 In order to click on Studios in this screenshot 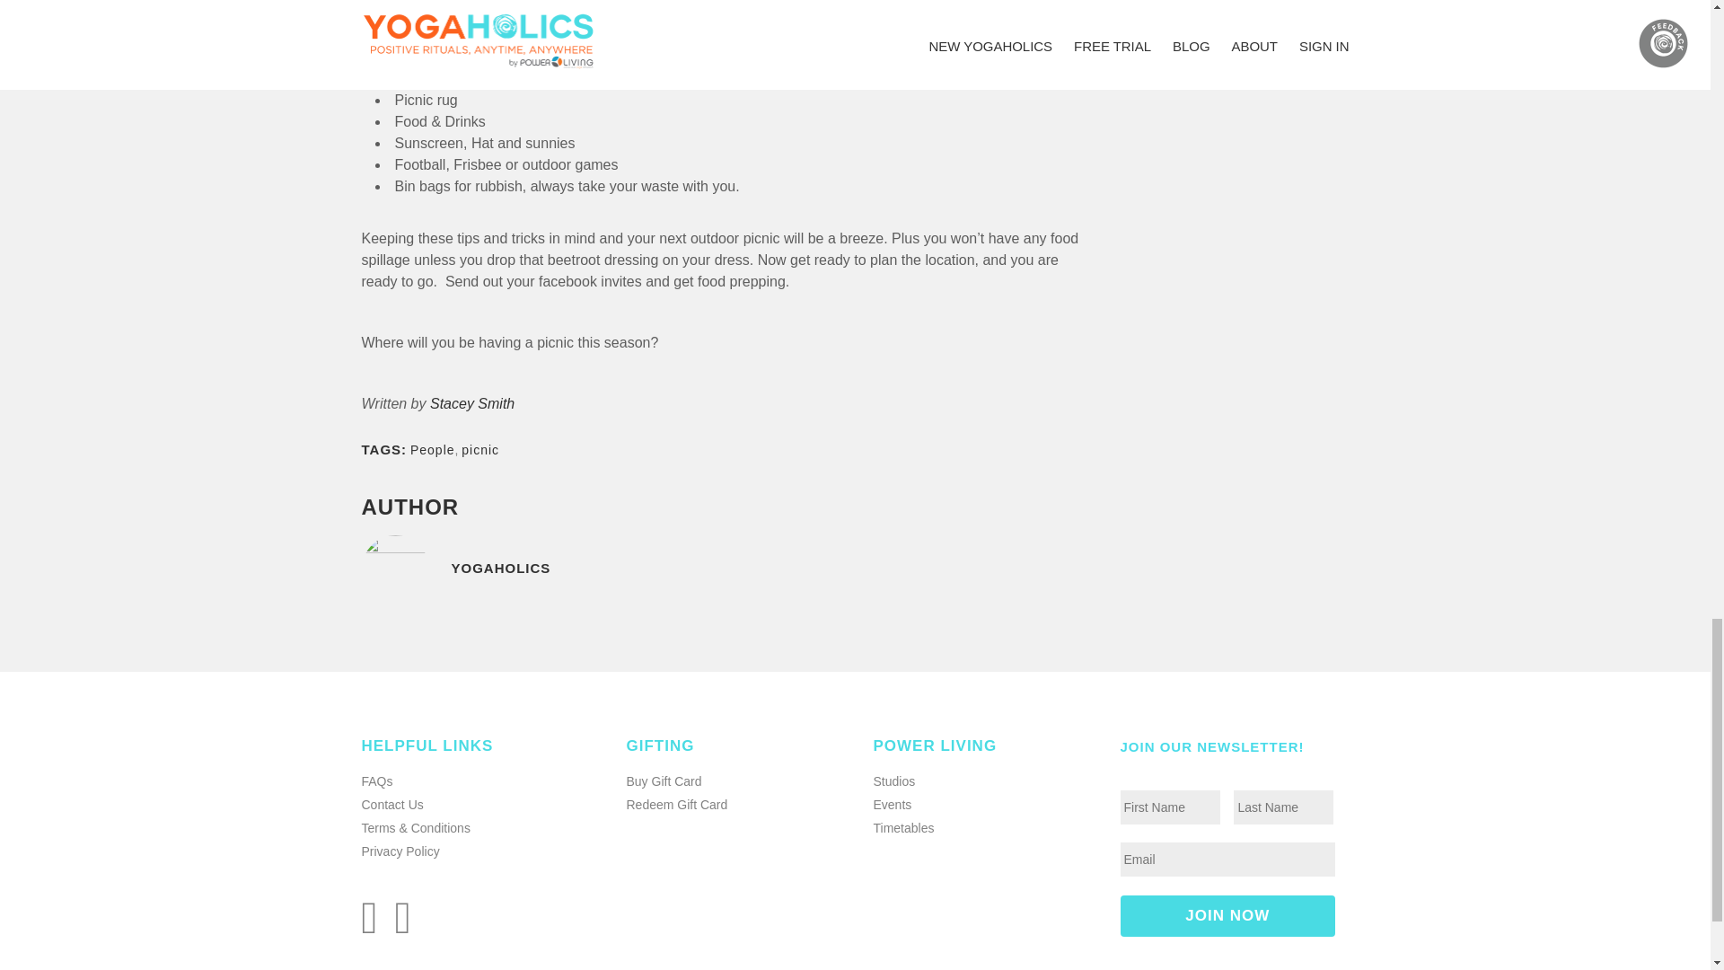, I will do `click(893, 781)`.